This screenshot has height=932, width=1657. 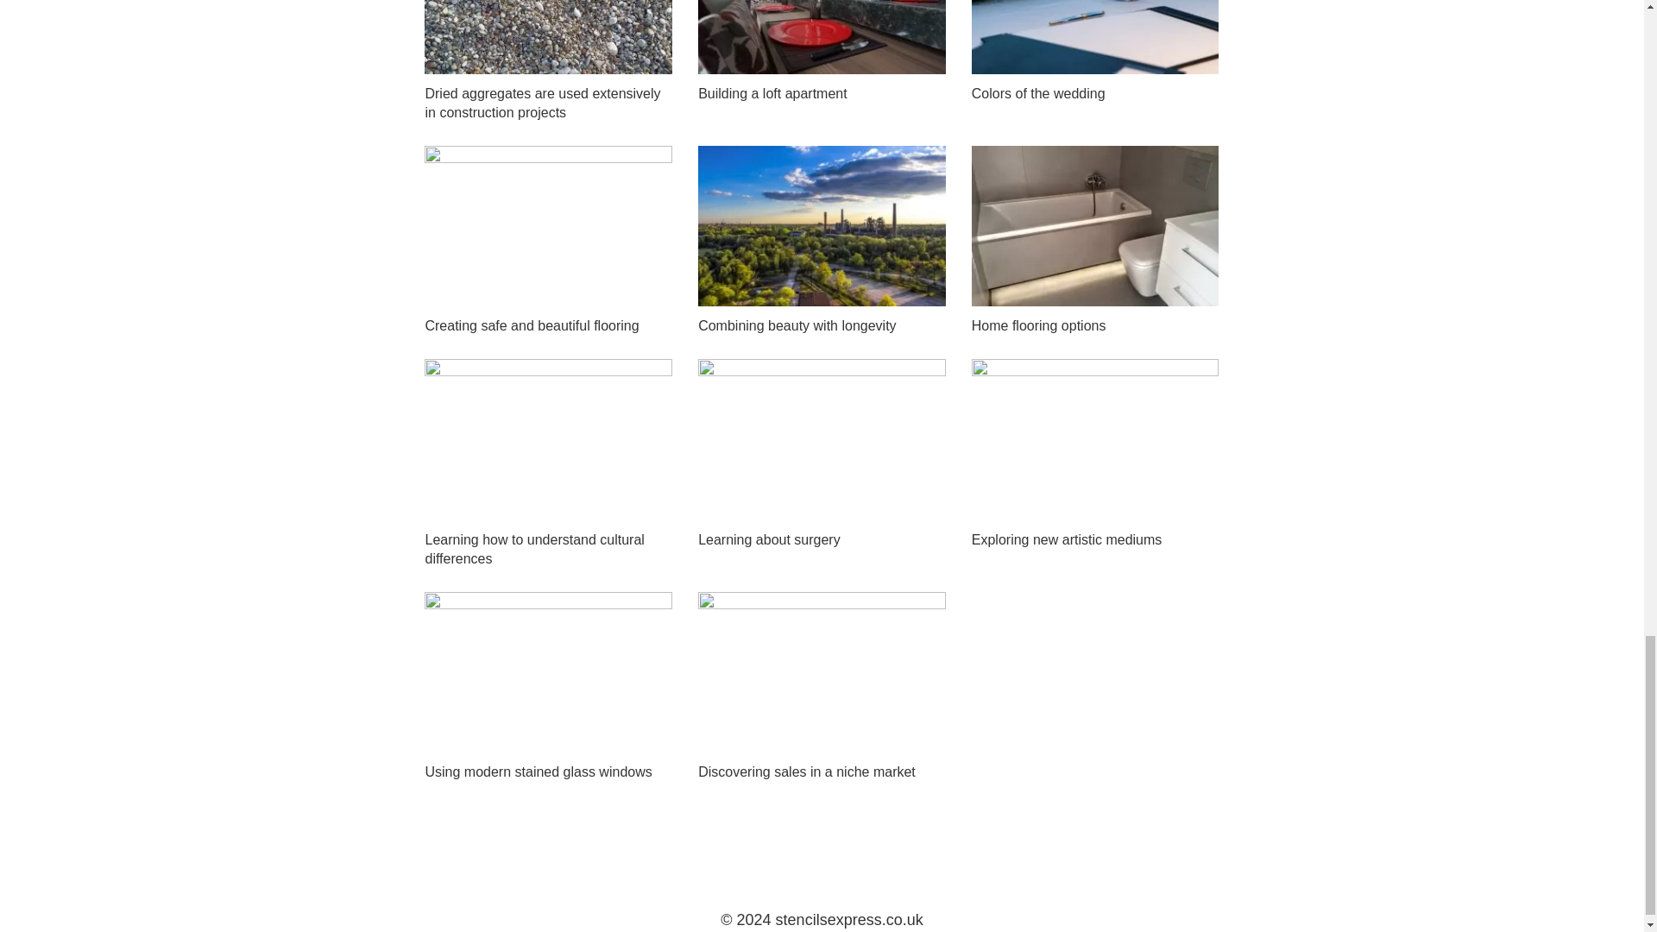 What do you see at coordinates (533, 549) in the screenshot?
I see `Learning how to understand cultural differences` at bounding box center [533, 549].